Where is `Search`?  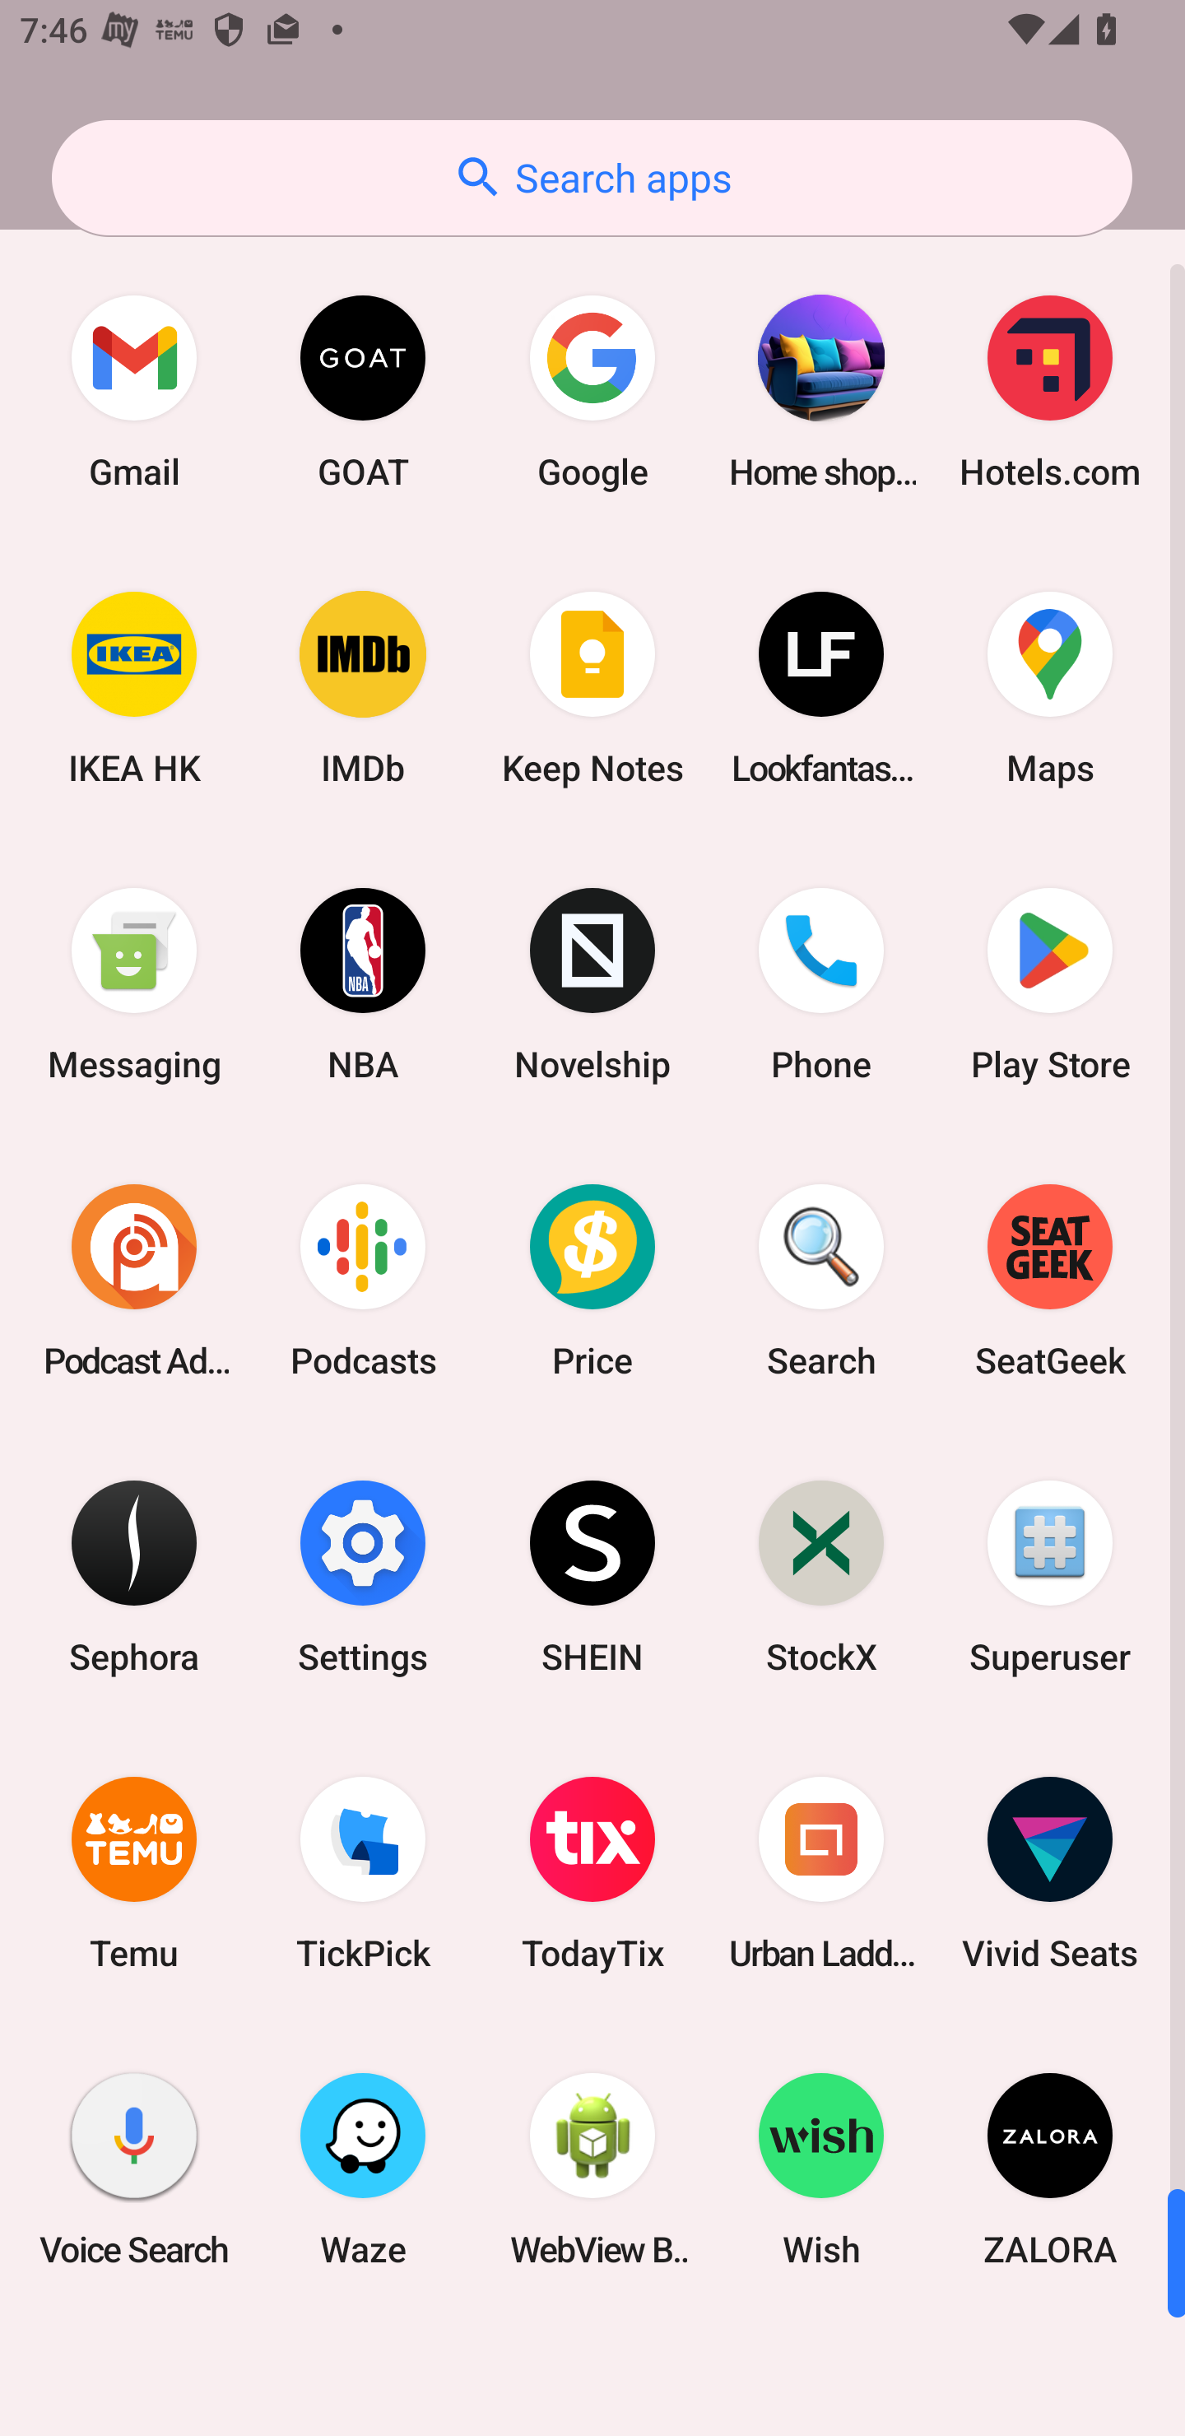
Search is located at coordinates (821, 1280).